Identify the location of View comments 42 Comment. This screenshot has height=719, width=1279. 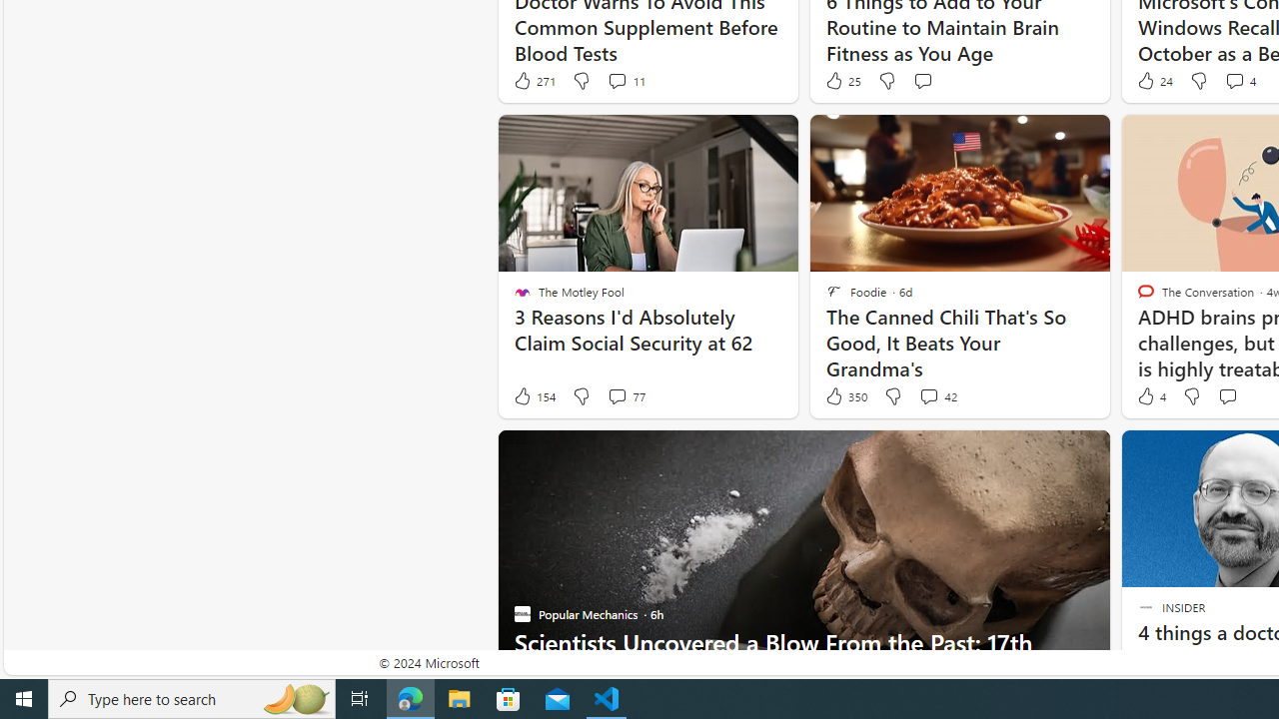
(928, 395).